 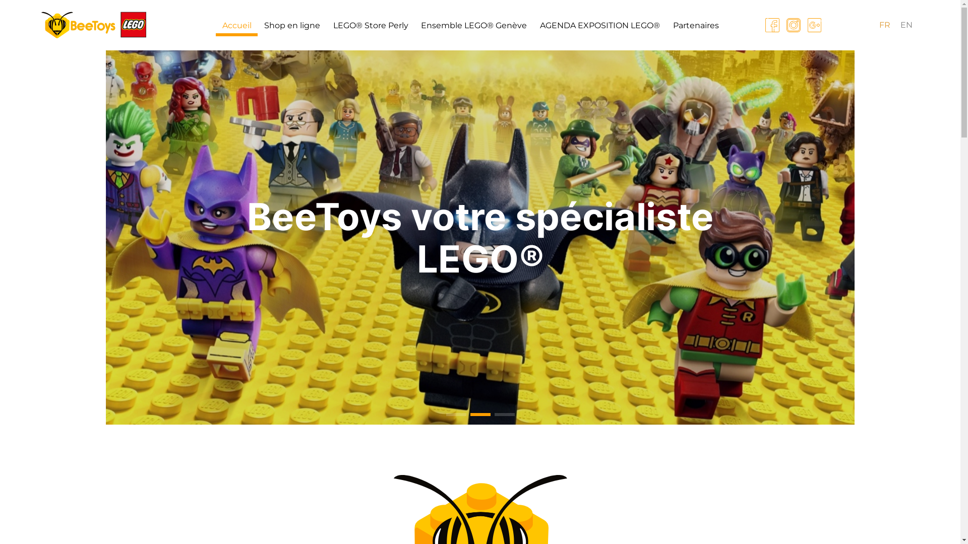 What do you see at coordinates (906, 25) in the screenshot?
I see `EN` at bounding box center [906, 25].